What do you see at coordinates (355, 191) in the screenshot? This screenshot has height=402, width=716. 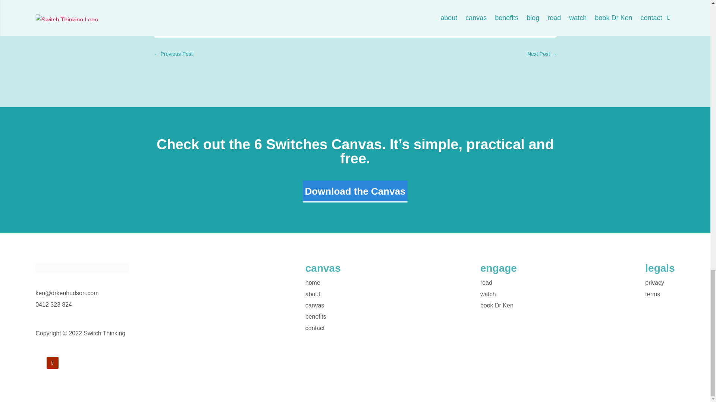 I see `Download the Canvas` at bounding box center [355, 191].